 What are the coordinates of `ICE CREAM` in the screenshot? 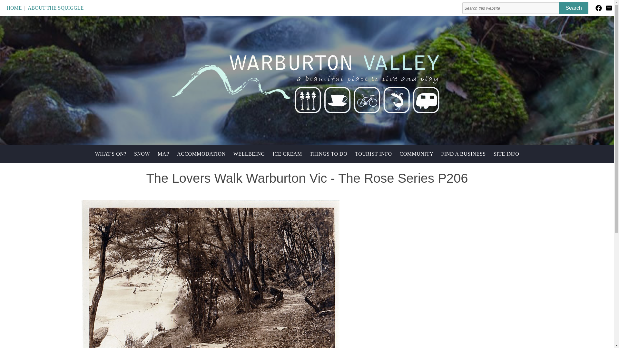 It's located at (287, 154).